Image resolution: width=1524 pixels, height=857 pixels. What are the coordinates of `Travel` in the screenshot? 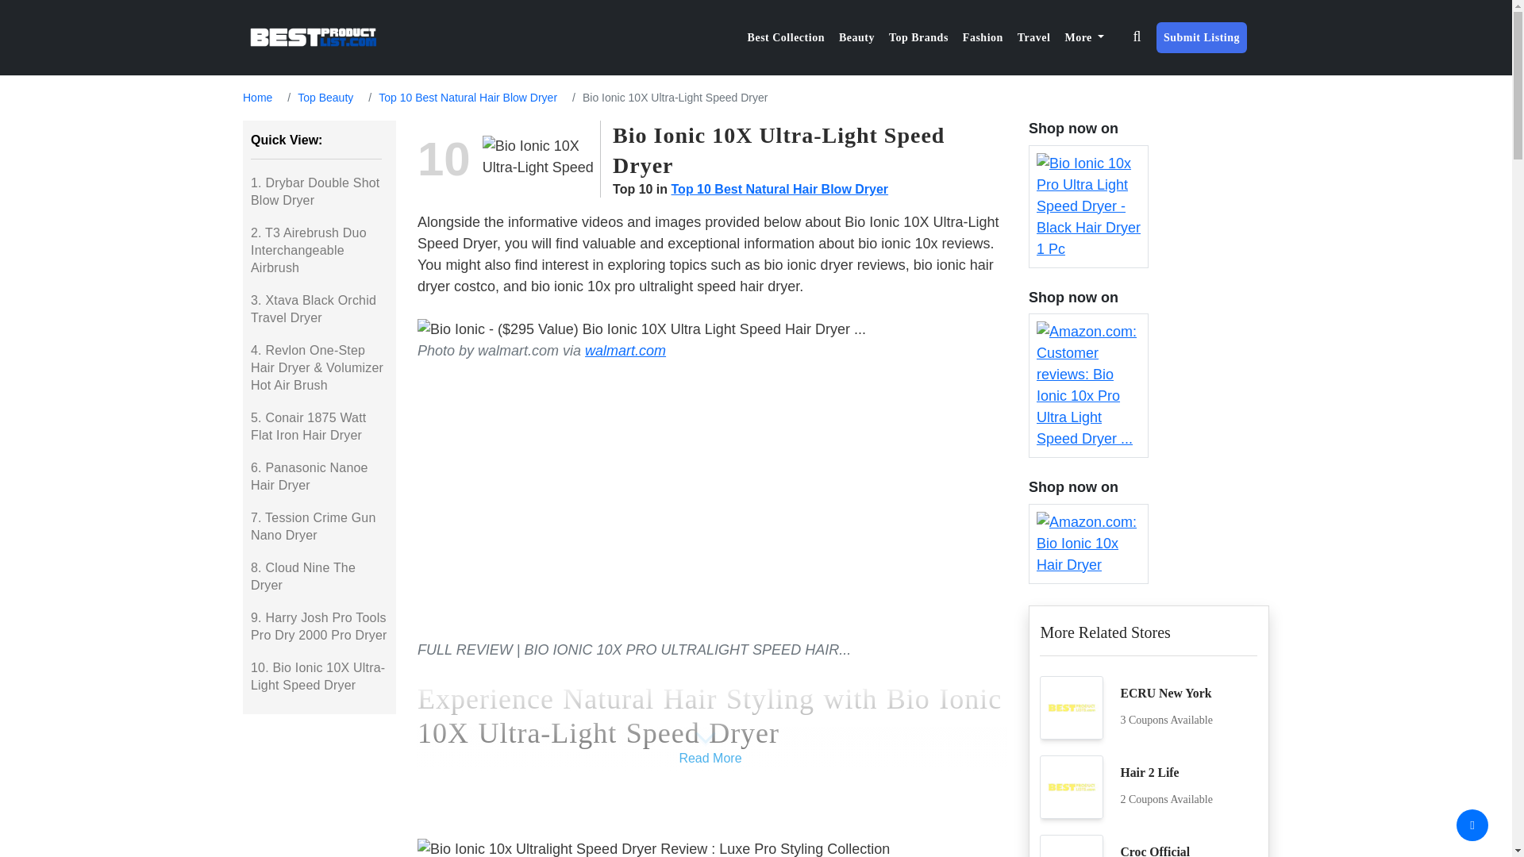 It's located at (1033, 37).